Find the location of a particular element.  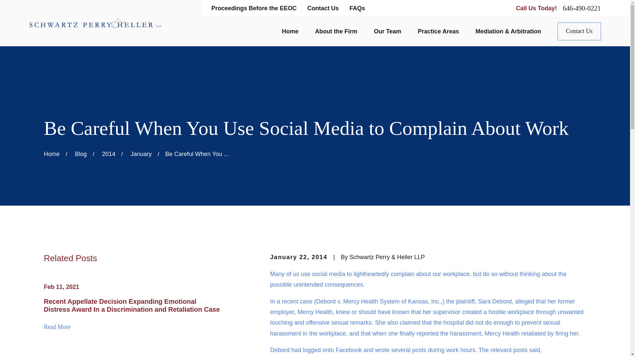

Home is located at coordinates (290, 32).